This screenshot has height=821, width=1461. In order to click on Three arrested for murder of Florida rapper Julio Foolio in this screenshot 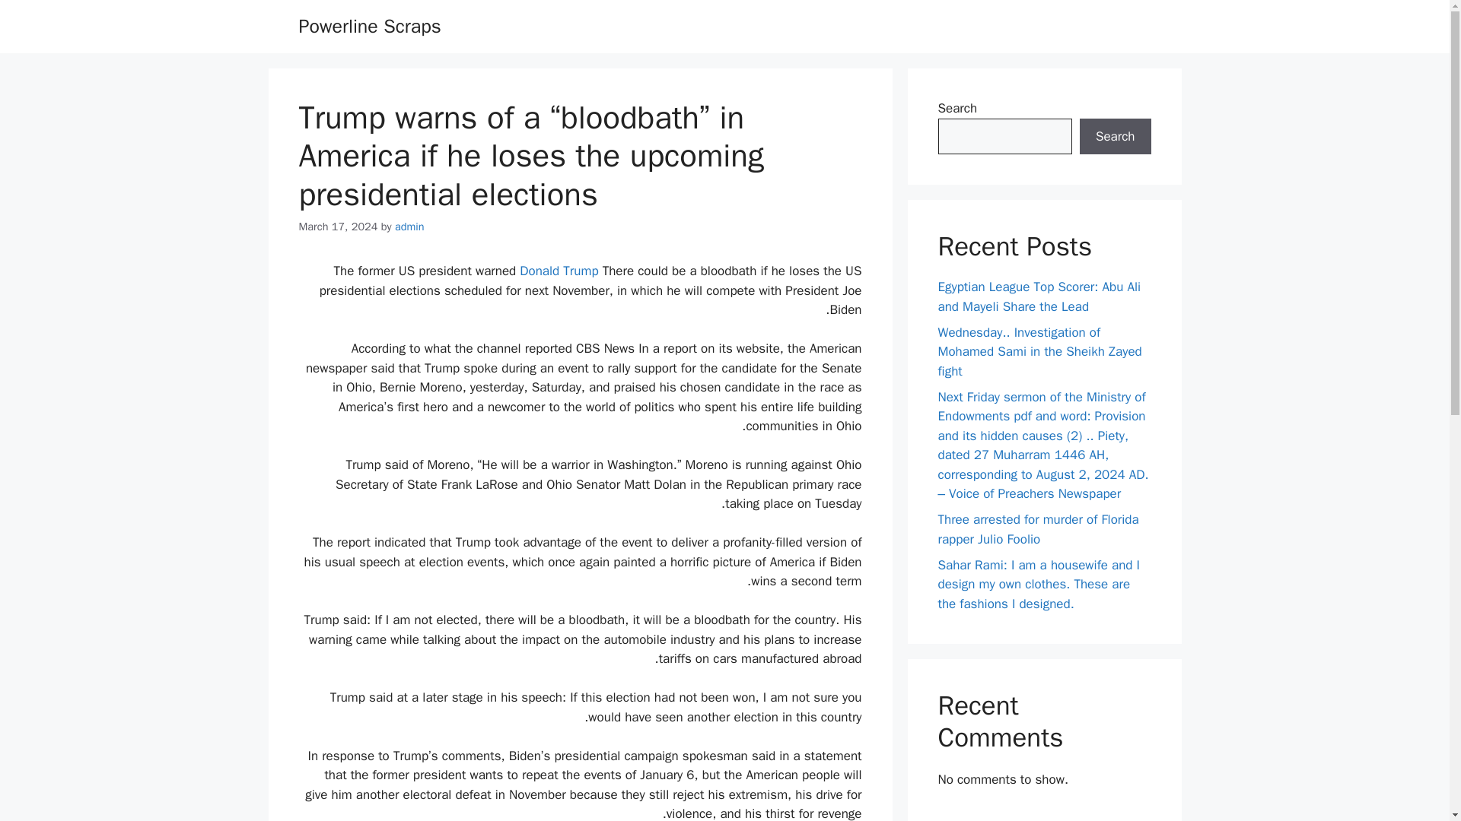, I will do `click(1038, 529)`.